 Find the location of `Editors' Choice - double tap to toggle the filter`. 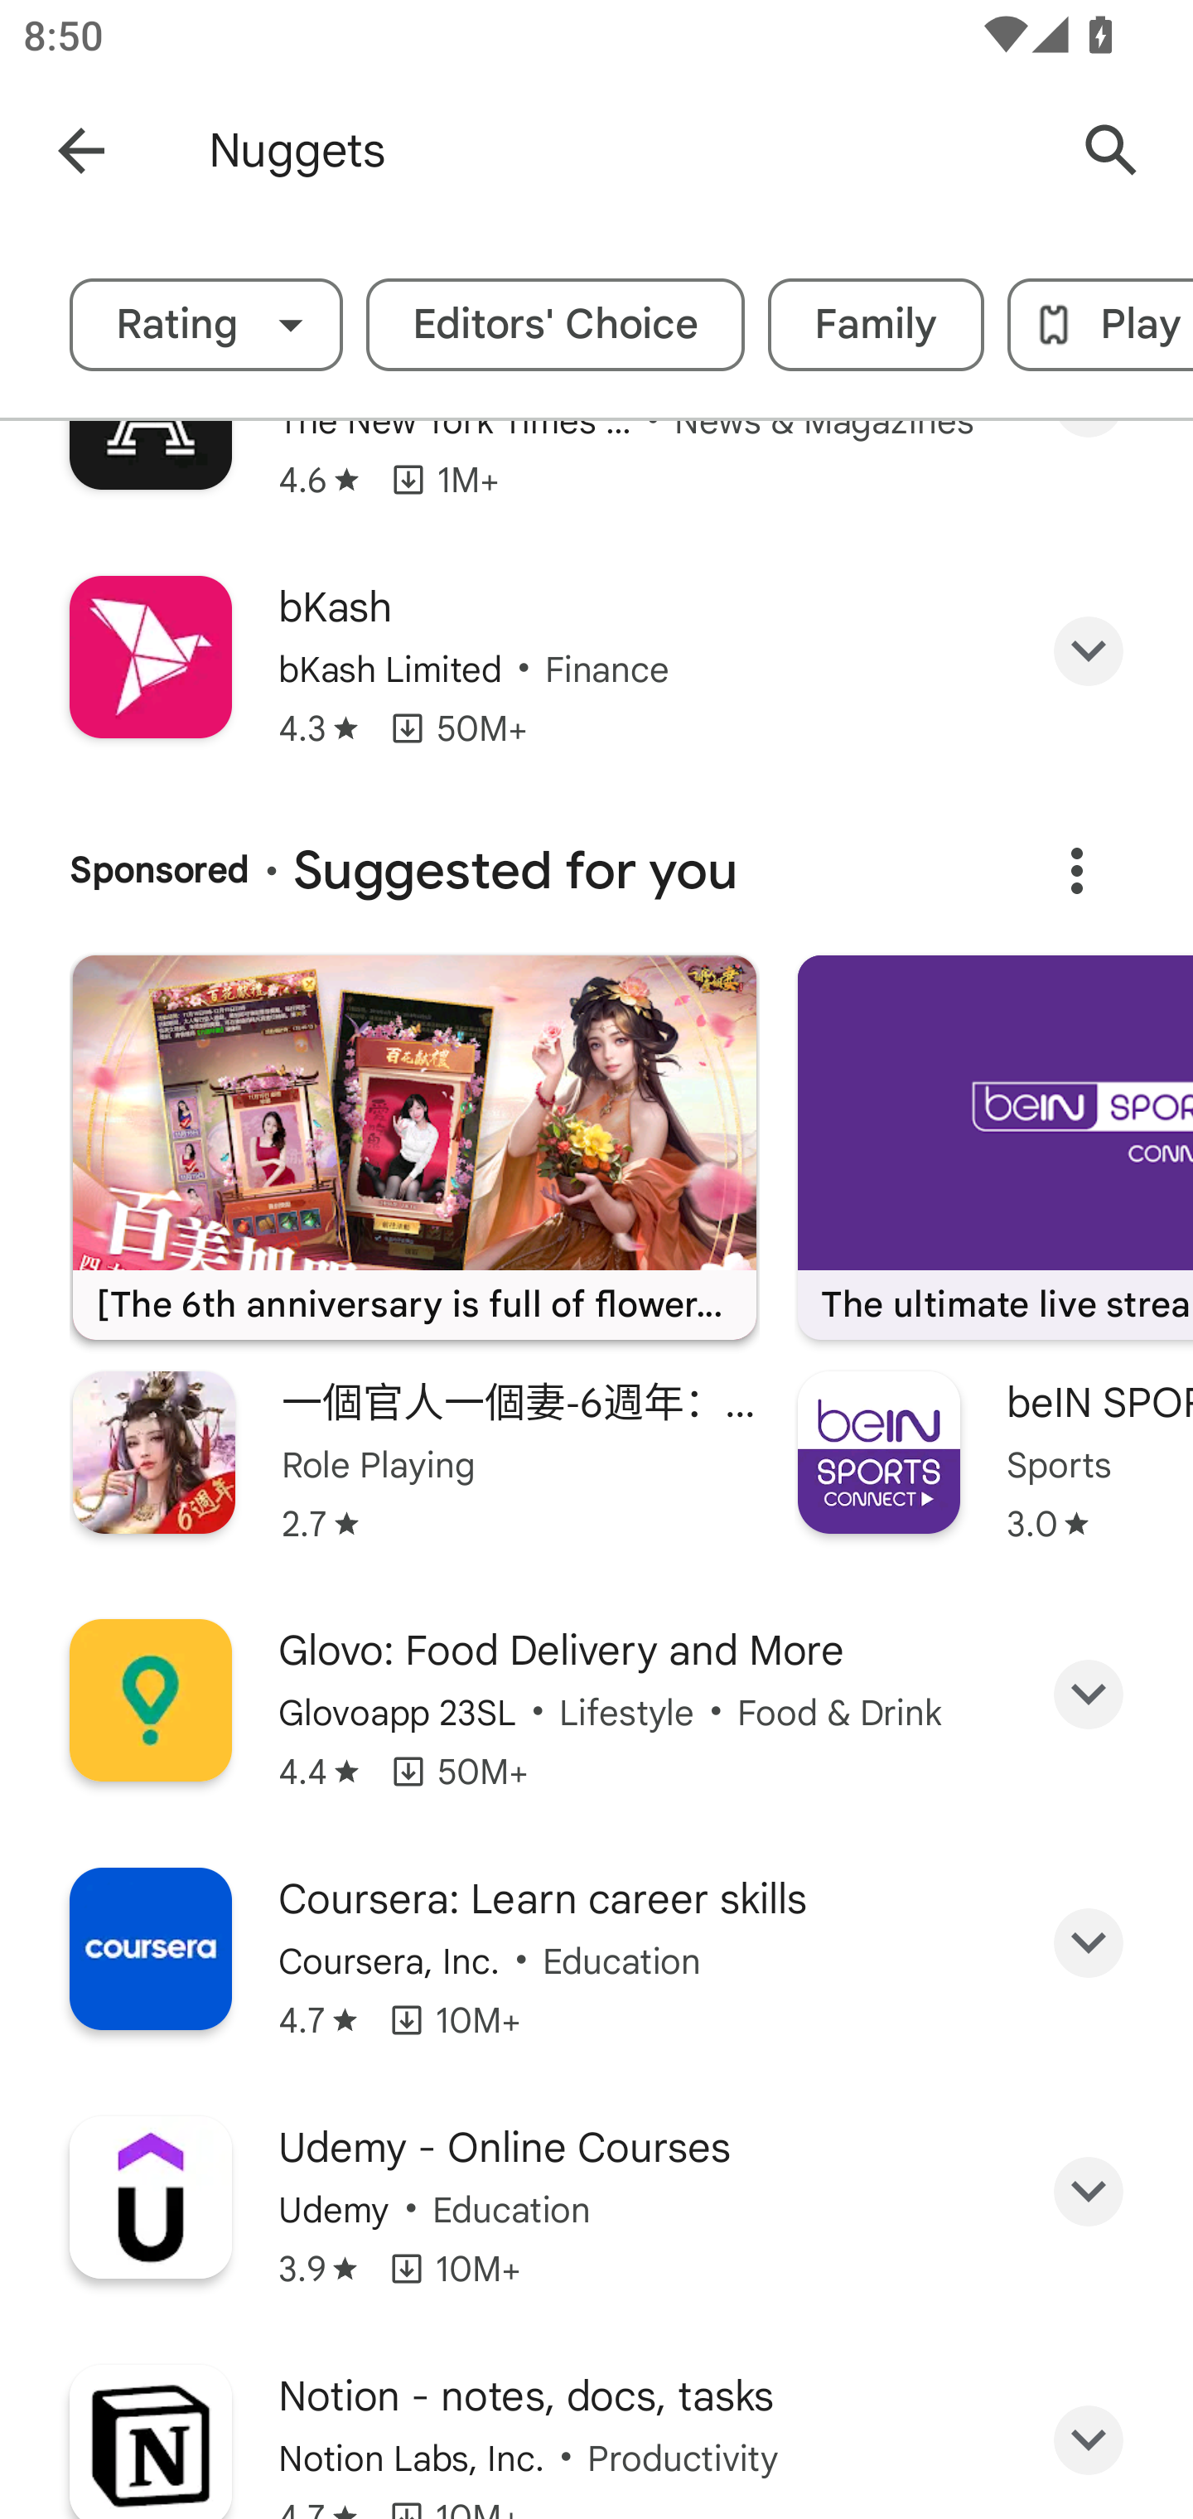

Editors' Choice - double tap to toggle the filter is located at coordinates (555, 325).